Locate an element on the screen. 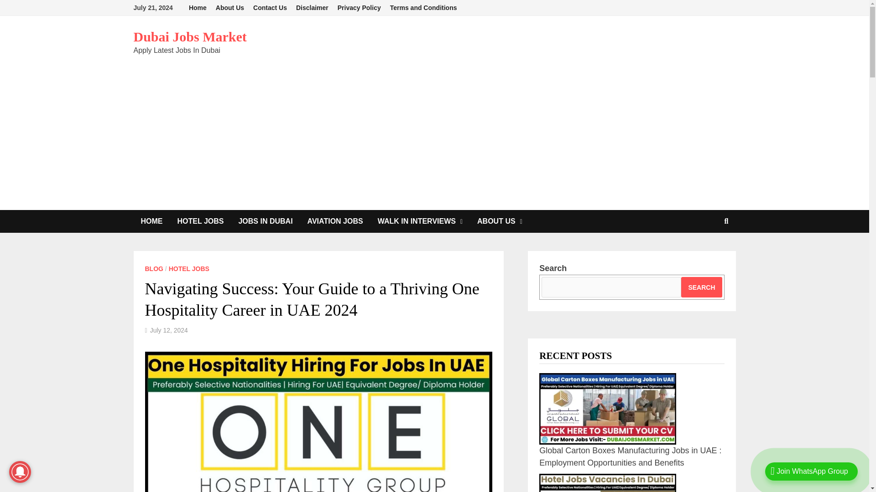 The height and width of the screenshot is (492, 876). Terms and Conditions is located at coordinates (423, 8).